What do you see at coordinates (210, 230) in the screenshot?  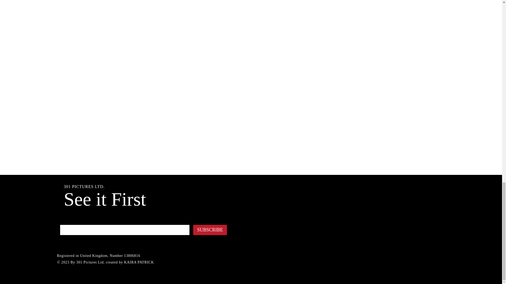 I see `SUBSCRIBE` at bounding box center [210, 230].